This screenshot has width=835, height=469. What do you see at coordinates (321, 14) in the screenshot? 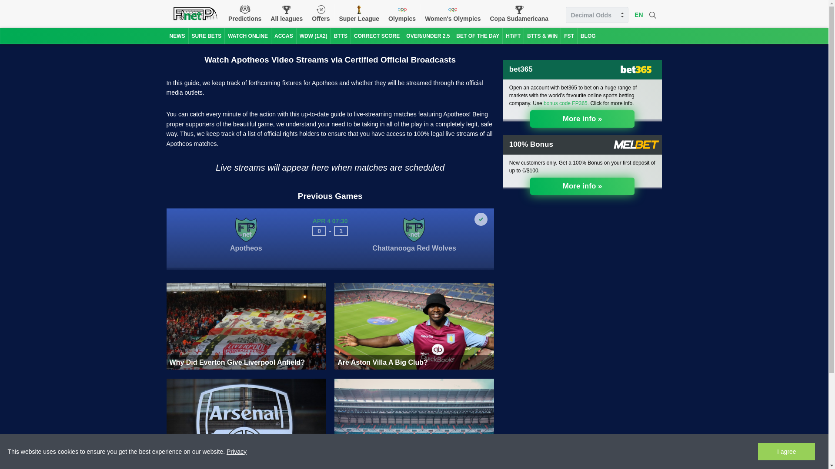
I see `Offers` at bounding box center [321, 14].